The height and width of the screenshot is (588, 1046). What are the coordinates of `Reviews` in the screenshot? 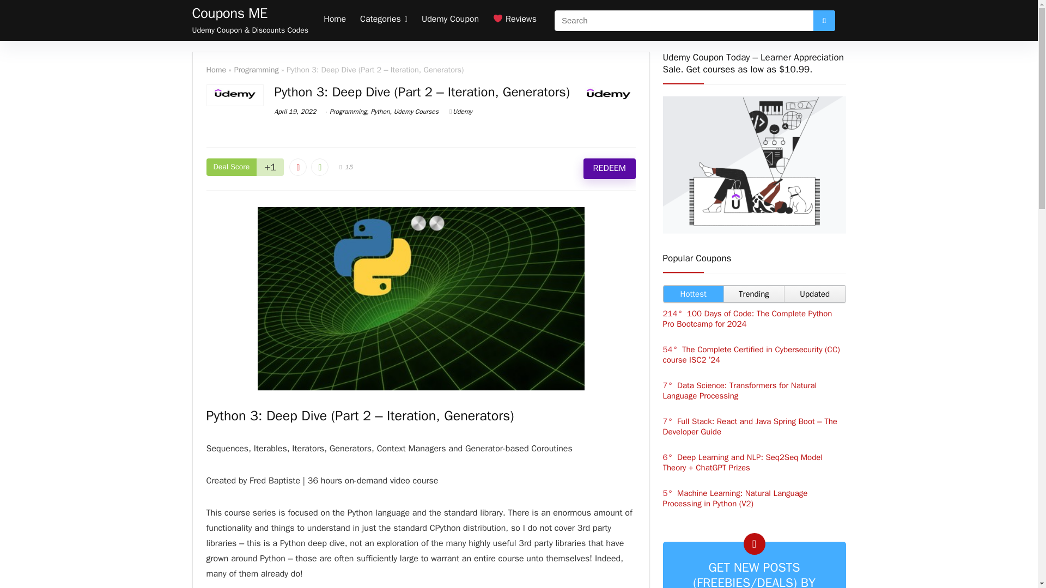 It's located at (515, 20).